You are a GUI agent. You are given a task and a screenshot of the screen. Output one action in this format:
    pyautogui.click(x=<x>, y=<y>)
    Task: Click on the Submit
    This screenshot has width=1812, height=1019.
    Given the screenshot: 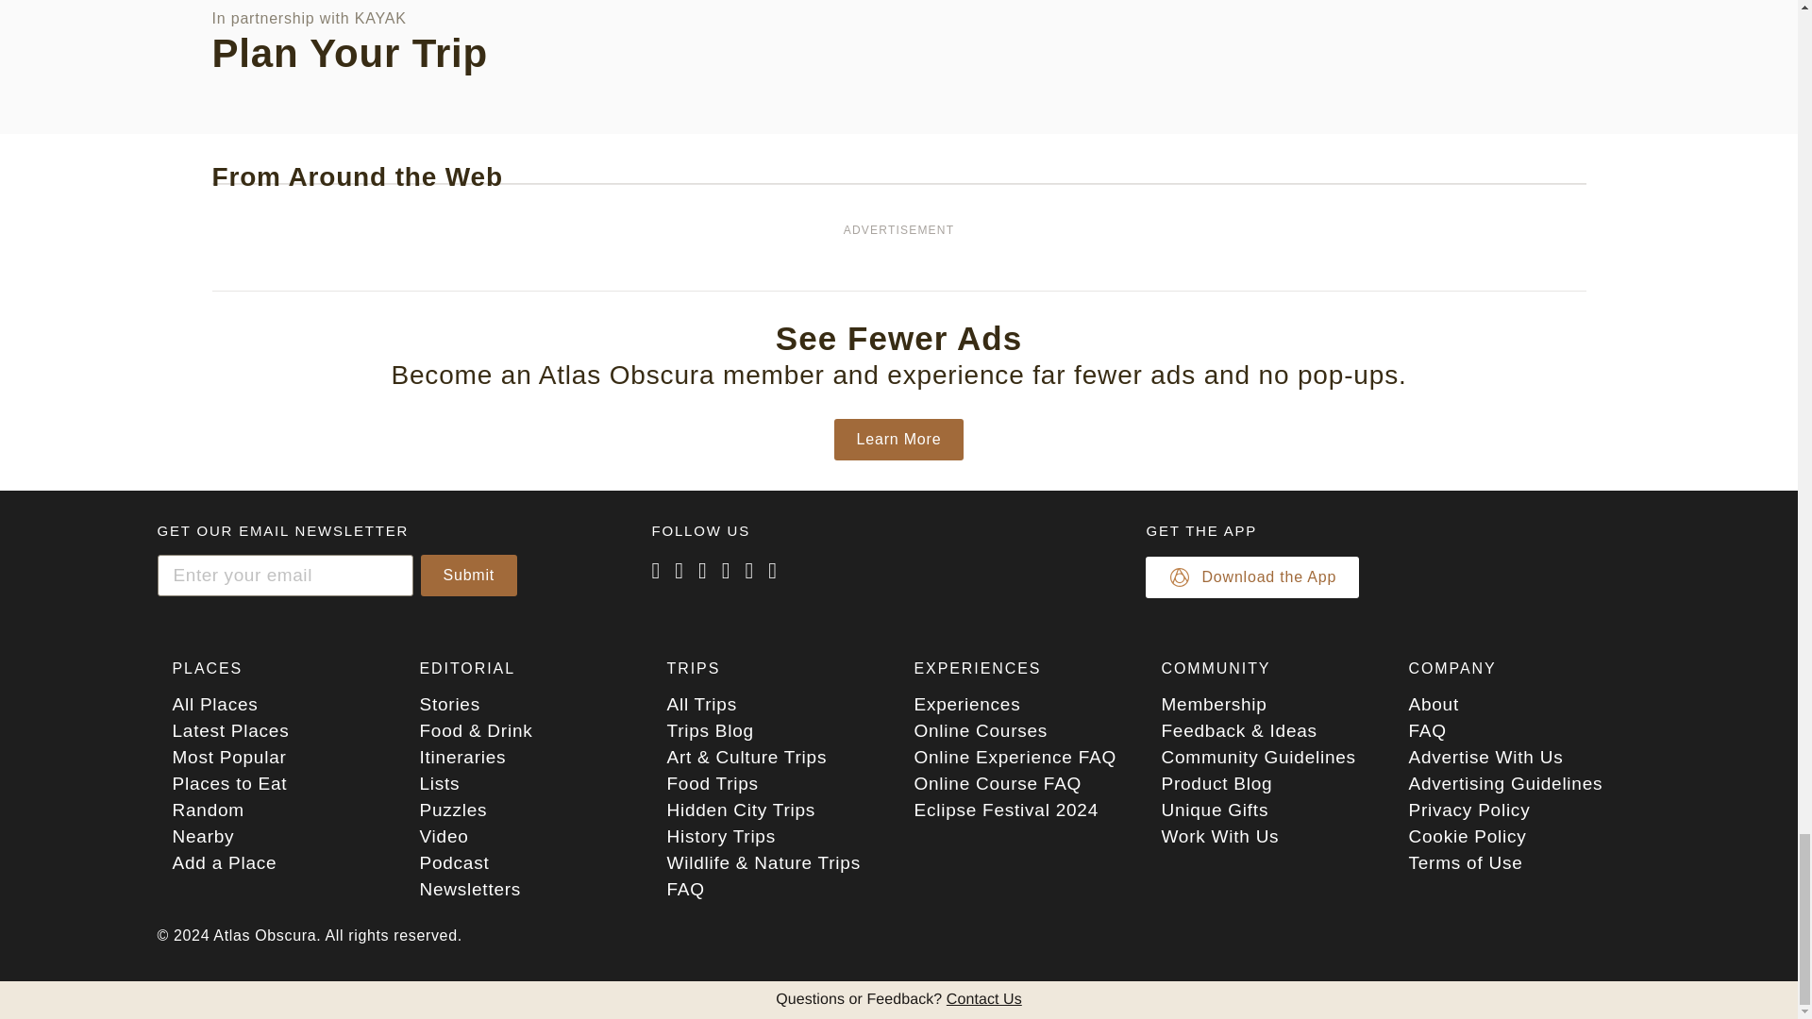 What is the action you would take?
    pyautogui.click(x=469, y=575)
    